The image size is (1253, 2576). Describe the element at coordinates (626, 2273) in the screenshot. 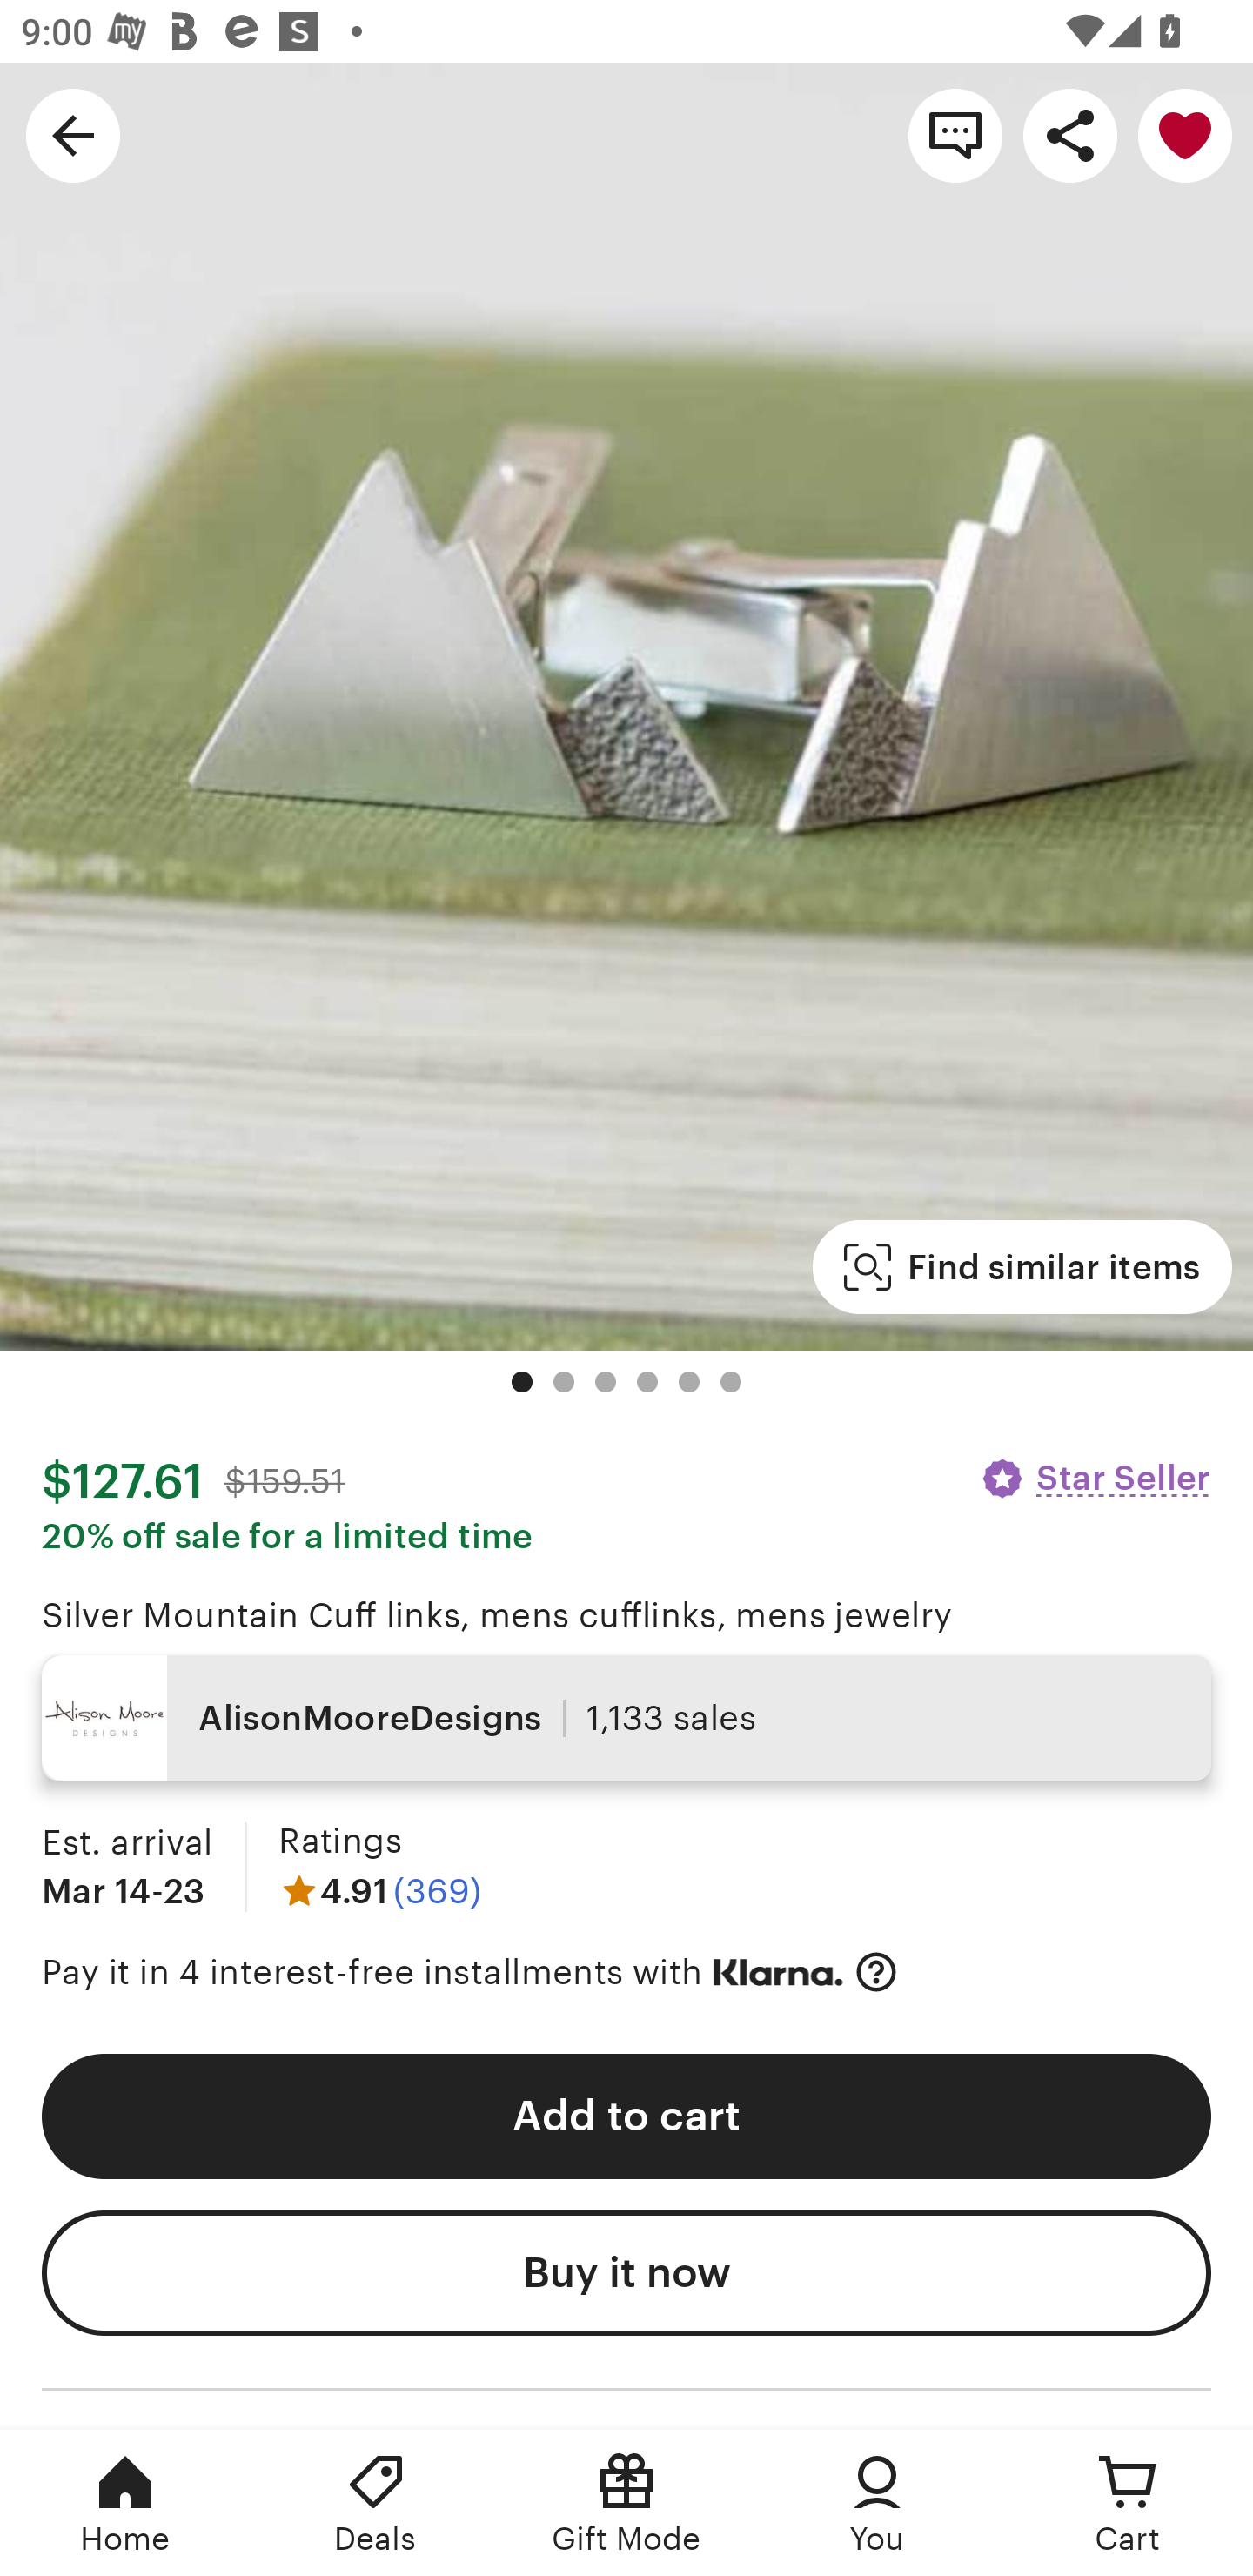

I see `Buy it now` at that location.